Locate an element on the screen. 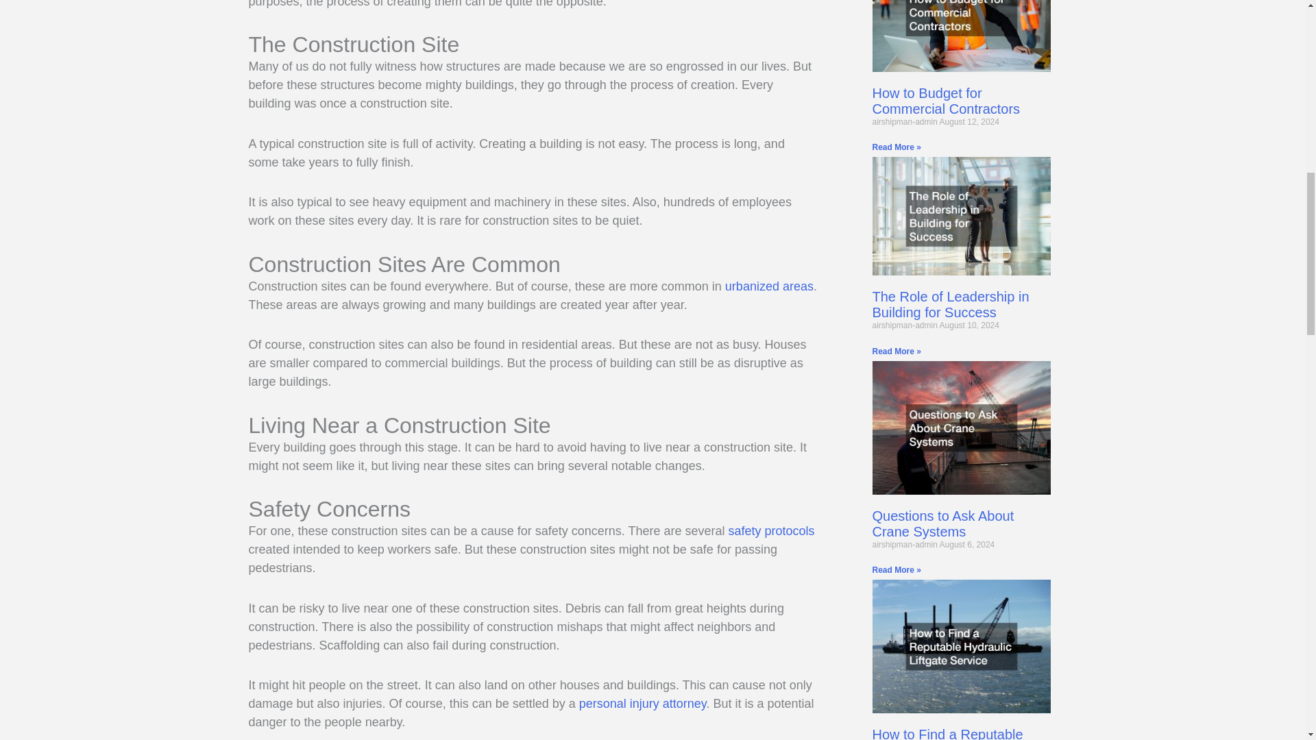 Image resolution: width=1316 pixels, height=740 pixels. How to Find a Reputable Hydraulic Liftgate Service is located at coordinates (949, 733).